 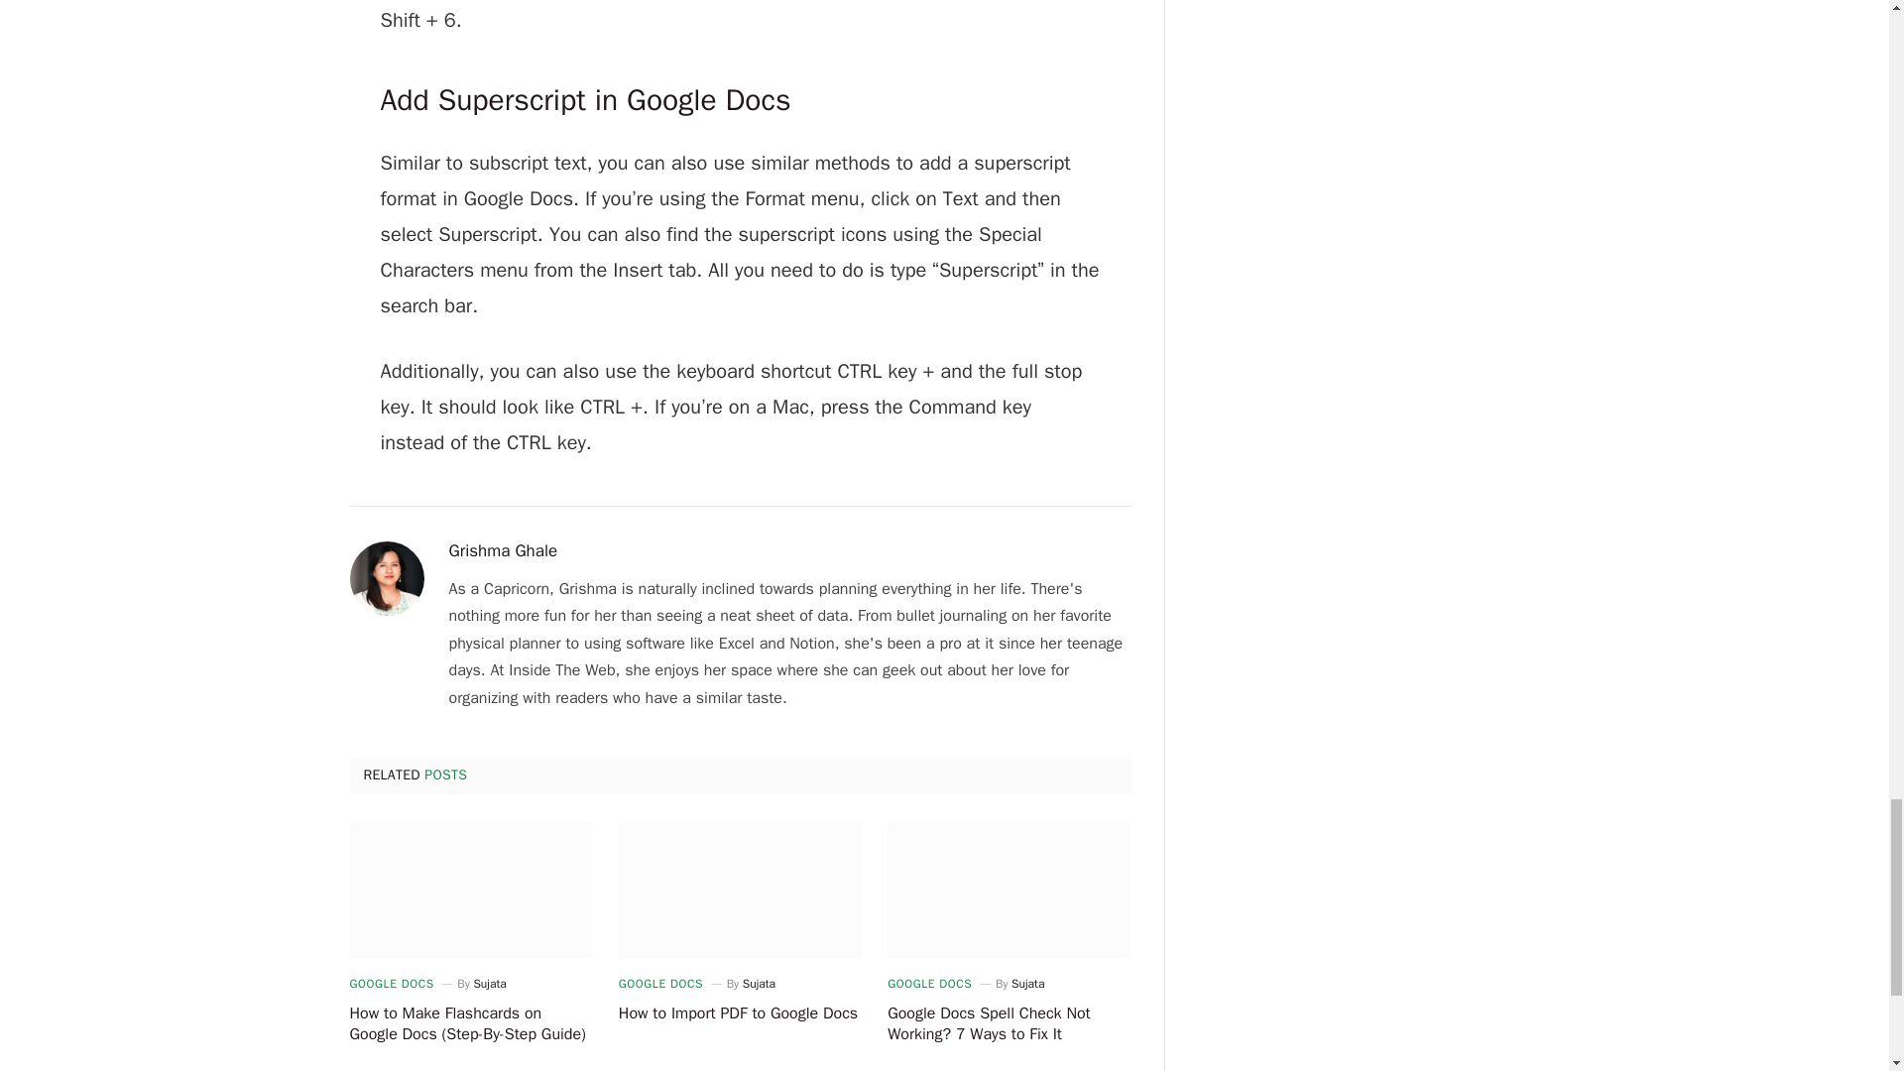 What do you see at coordinates (740, 1013) in the screenshot?
I see `How to Import PDF to Google Docs` at bounding box center [740, 1013].